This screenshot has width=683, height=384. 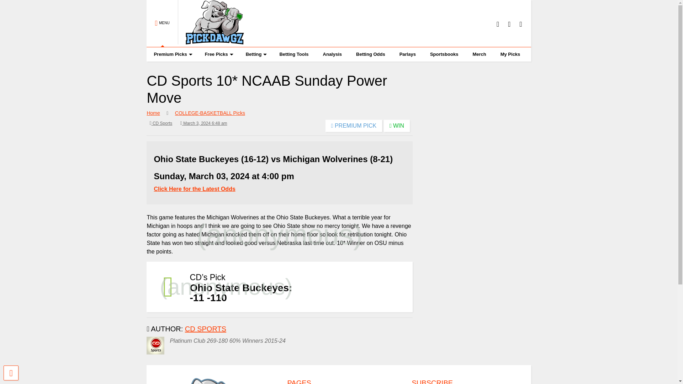 What do you see at coordinates (255, 54) in the screenshot?
I see `Betting` at bounding box center [255, 54].